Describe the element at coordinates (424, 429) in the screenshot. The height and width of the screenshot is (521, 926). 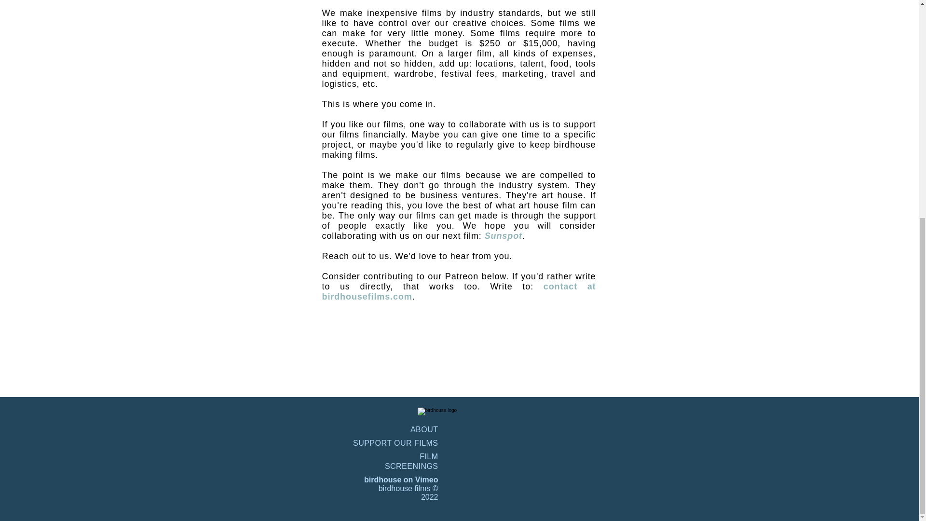
I see `ABOUT` at that location.